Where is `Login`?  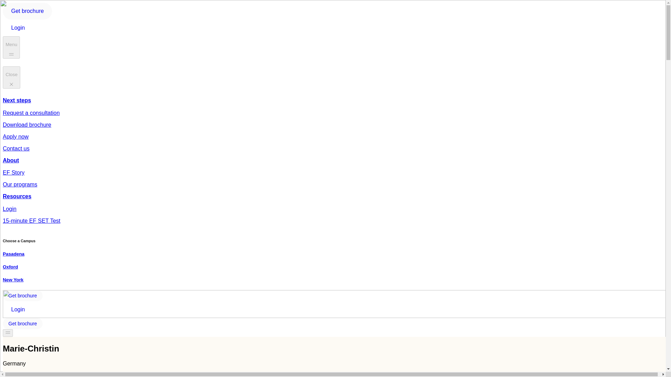 Login is located at coordinates (17, 309).